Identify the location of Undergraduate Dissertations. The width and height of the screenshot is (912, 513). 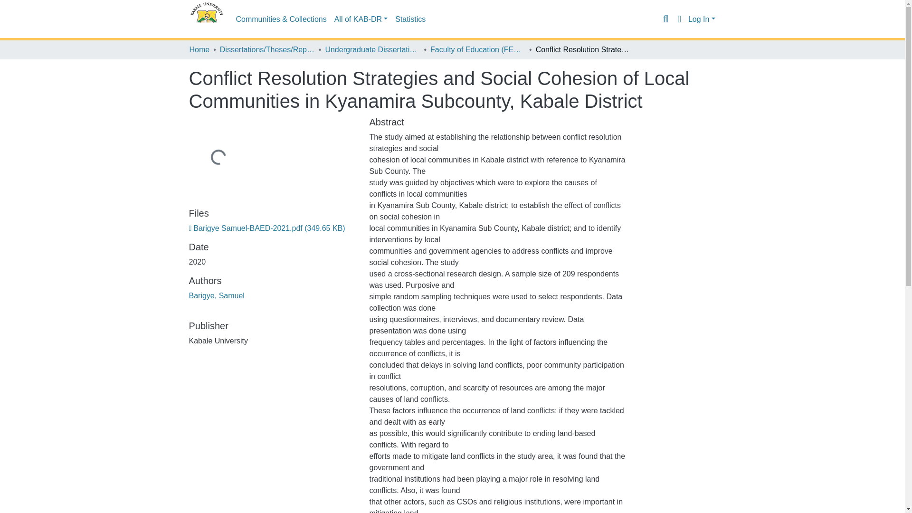
(372, 49).